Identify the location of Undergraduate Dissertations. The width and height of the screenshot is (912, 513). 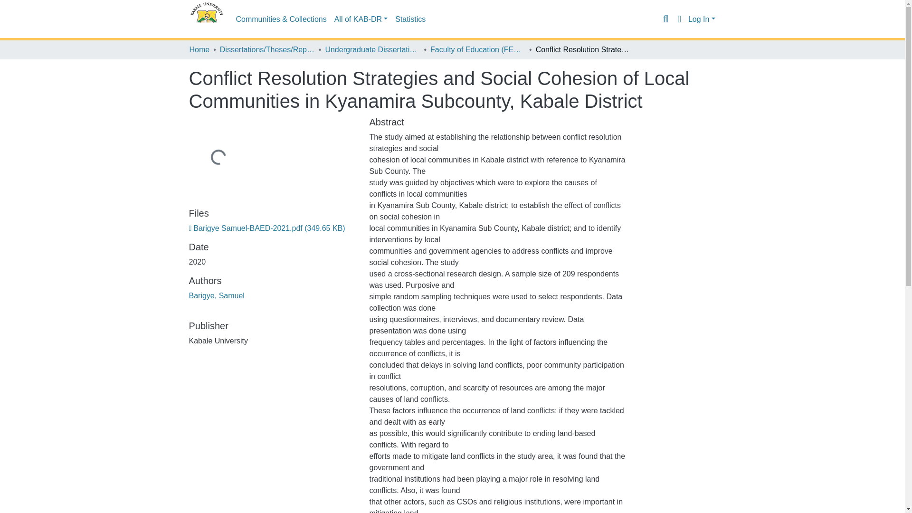
(372, 49).